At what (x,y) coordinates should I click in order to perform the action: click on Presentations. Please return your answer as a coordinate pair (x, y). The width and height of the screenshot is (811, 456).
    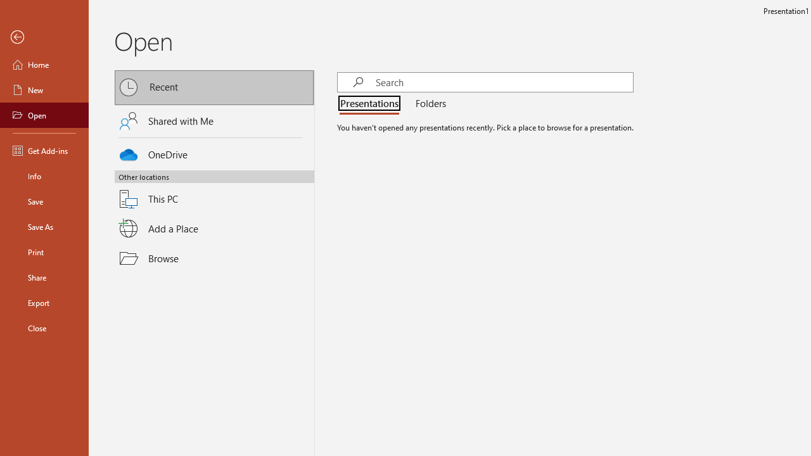
    Looking at the image, I should click on (372, 104).